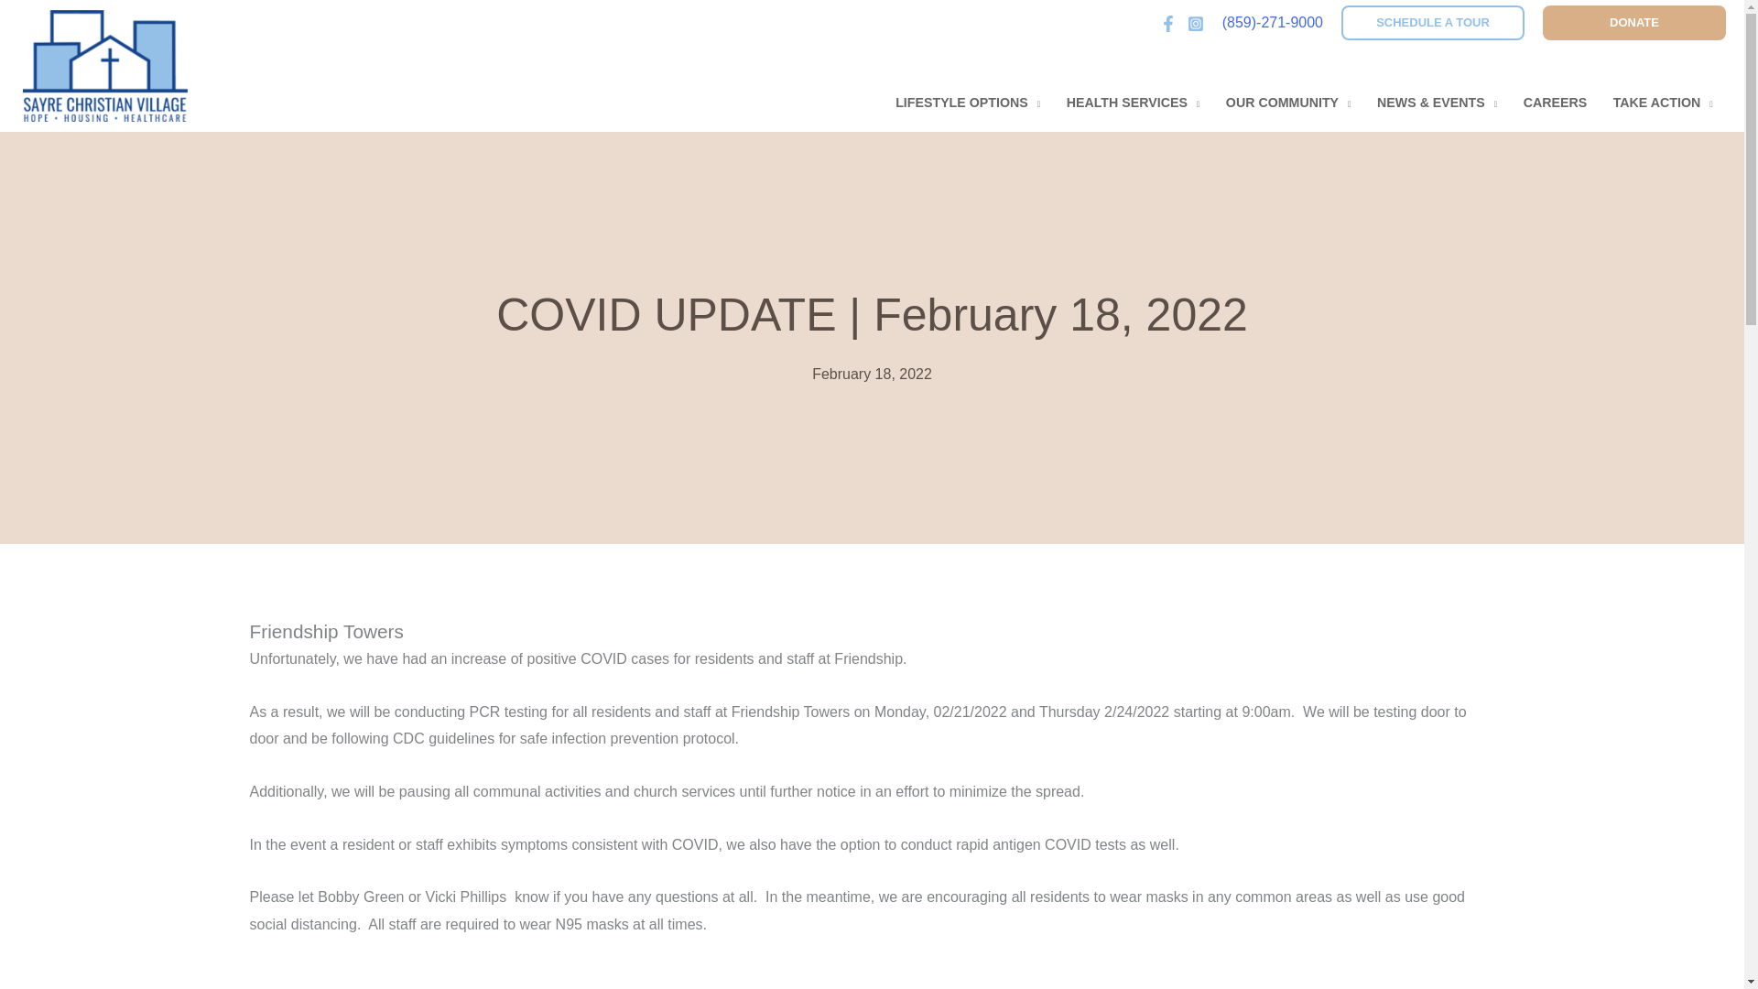  What do you see at coordinates (1634, 23) in the screenshot?
I see `DONATE` at bounding box center [1634, 23].